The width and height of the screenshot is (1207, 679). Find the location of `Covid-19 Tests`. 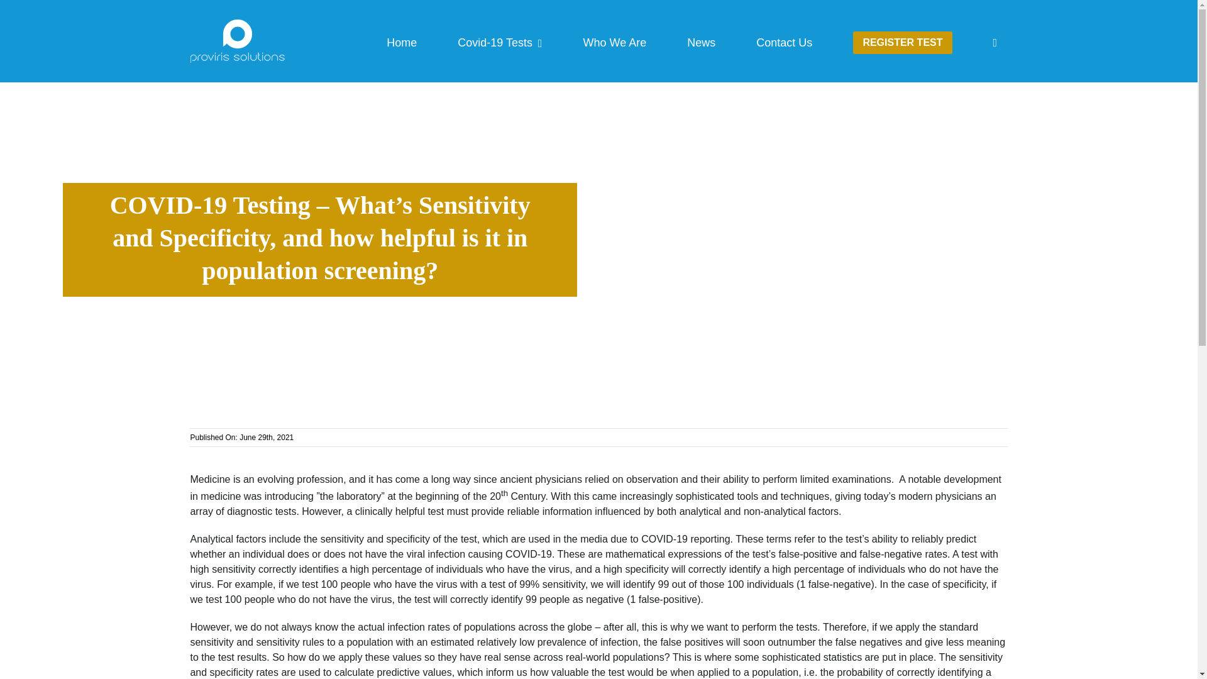

Covid-19 Tests is located at coordinates (499, 41).